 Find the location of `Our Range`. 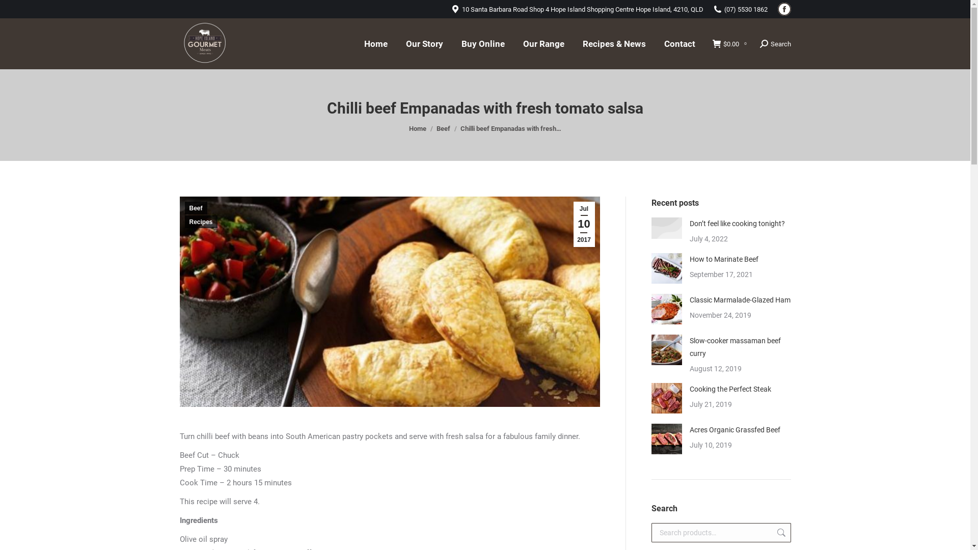

Our Range is located at coordinates (543, 44).